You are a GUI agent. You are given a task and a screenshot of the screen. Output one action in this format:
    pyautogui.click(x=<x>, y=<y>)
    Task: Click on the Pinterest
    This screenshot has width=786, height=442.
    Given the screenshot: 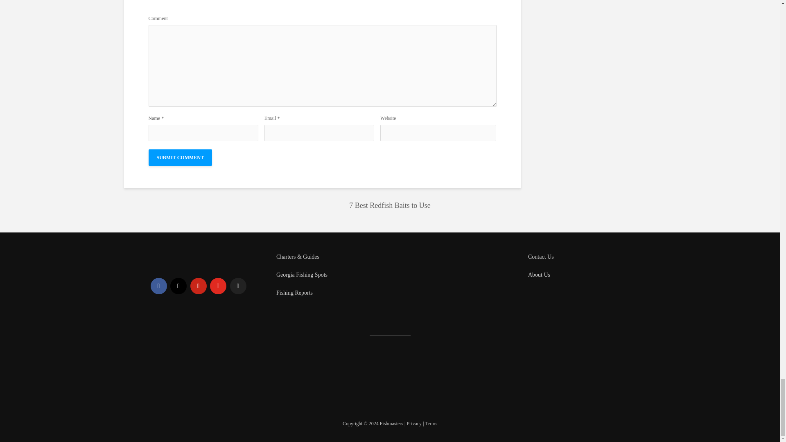 What is the action you would take?
    pyautogui.click(x=198, y=286)
    